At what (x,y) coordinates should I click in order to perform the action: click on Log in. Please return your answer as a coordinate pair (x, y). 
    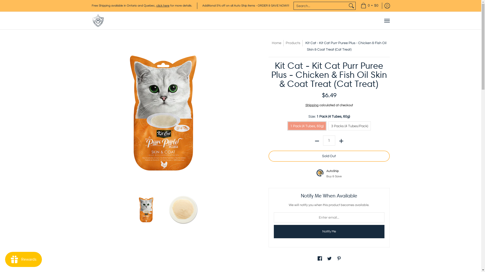
    Looking at the image, I should click on (387, 6).